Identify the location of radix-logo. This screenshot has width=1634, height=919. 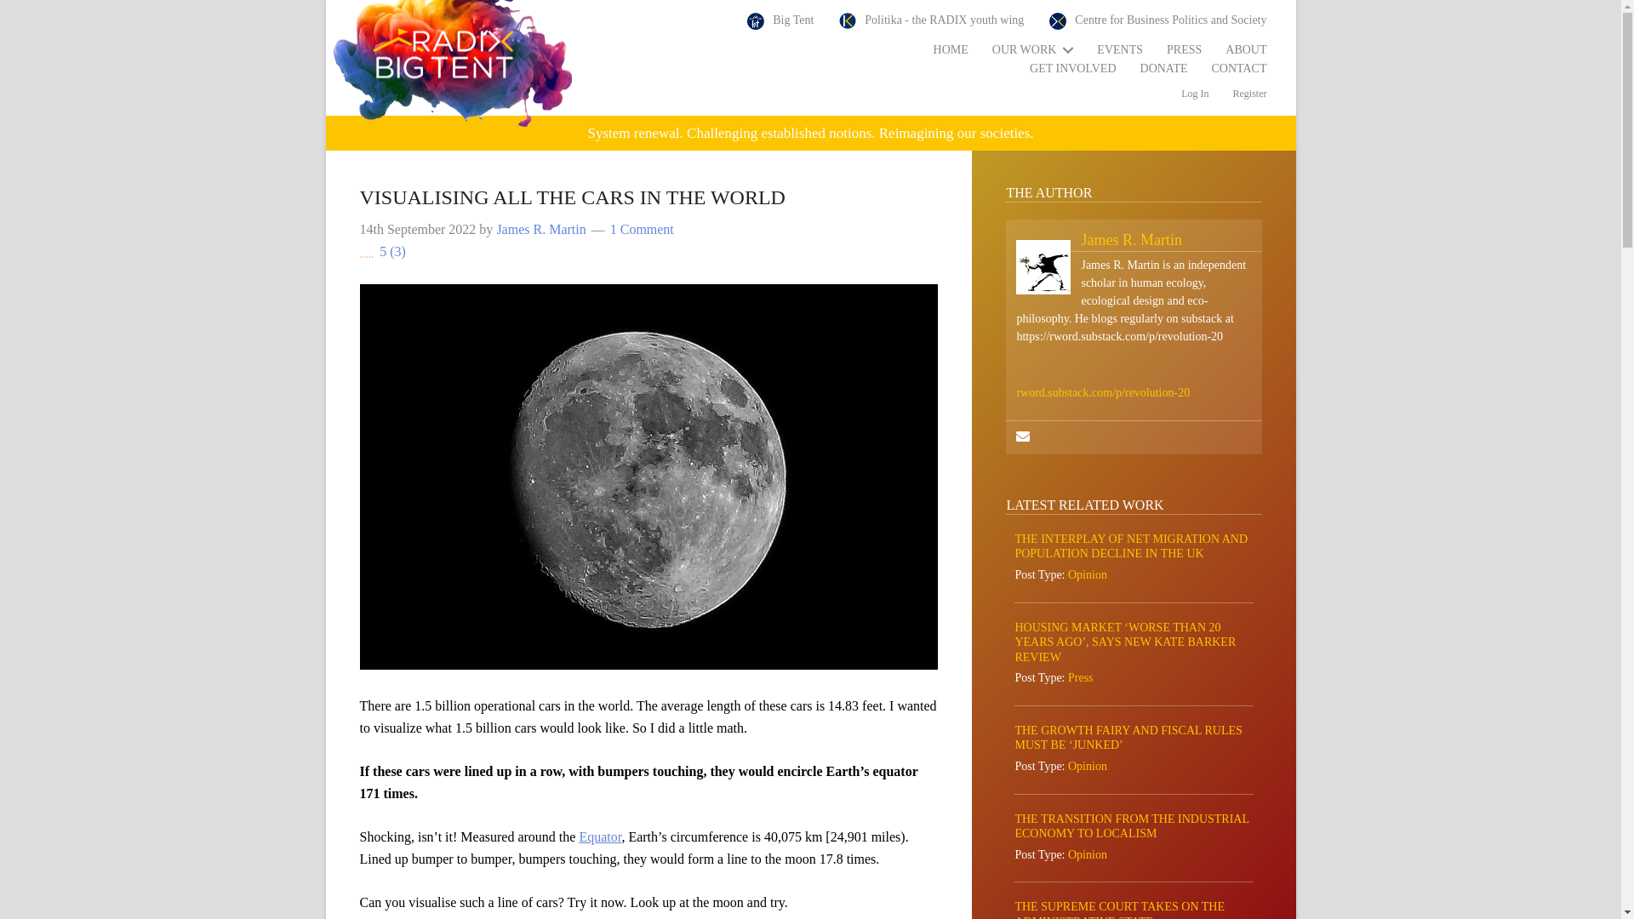
(453, 66).